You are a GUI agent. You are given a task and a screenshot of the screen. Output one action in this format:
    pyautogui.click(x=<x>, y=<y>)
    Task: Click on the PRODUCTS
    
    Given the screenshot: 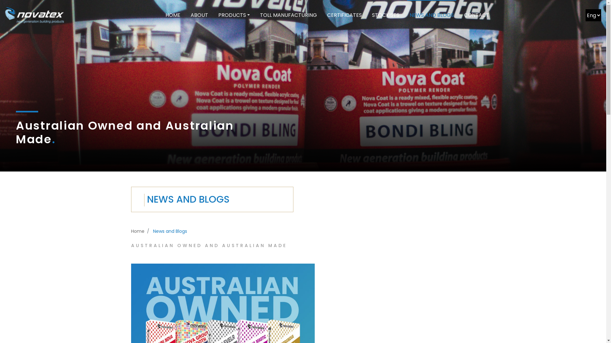 What is the action you would take?
    pyautogui.click(x=234, y=15)
    